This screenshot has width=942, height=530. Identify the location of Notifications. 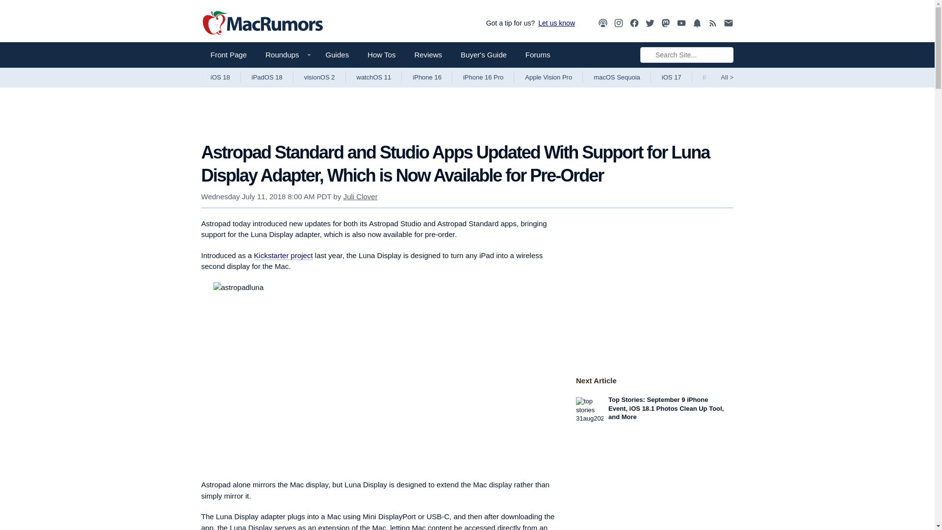
(697, 23).